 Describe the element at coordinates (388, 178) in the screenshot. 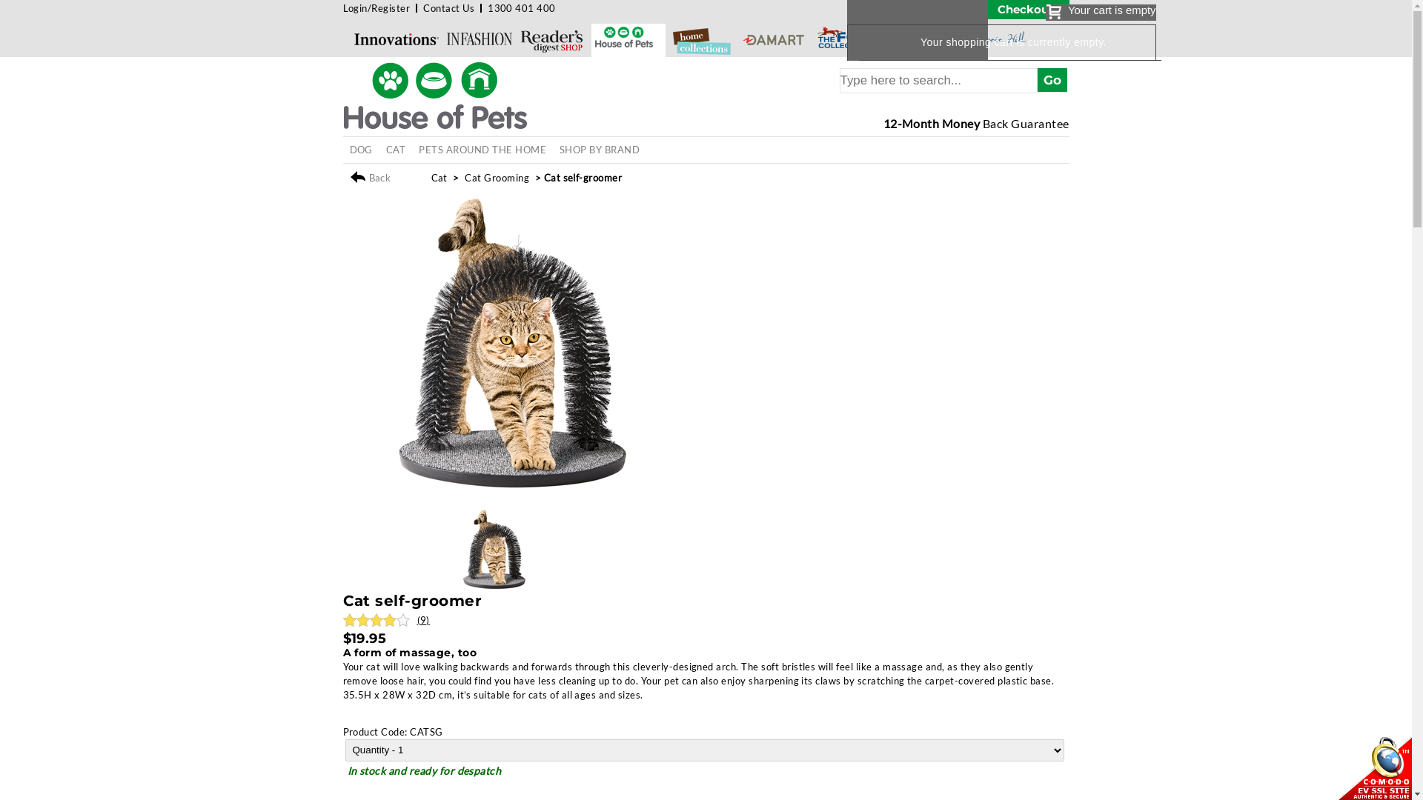

I see `Back` at that location.